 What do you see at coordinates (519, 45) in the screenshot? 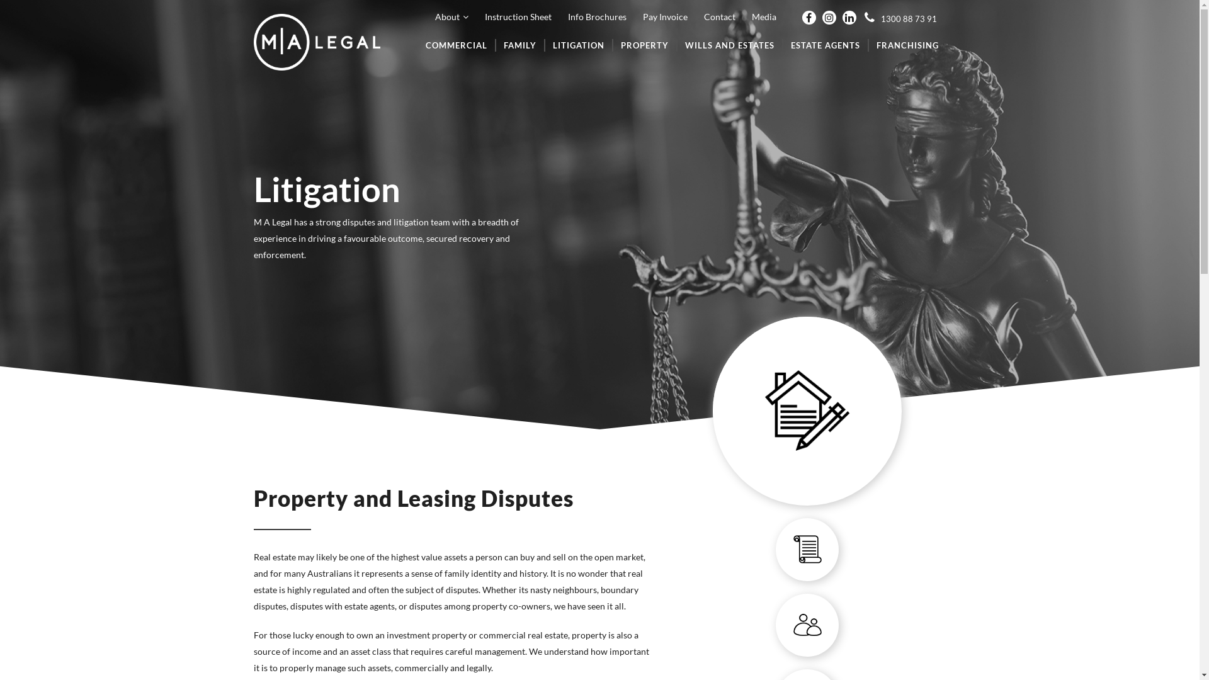
I see `FAMILY` at bounding box center [519, 45].